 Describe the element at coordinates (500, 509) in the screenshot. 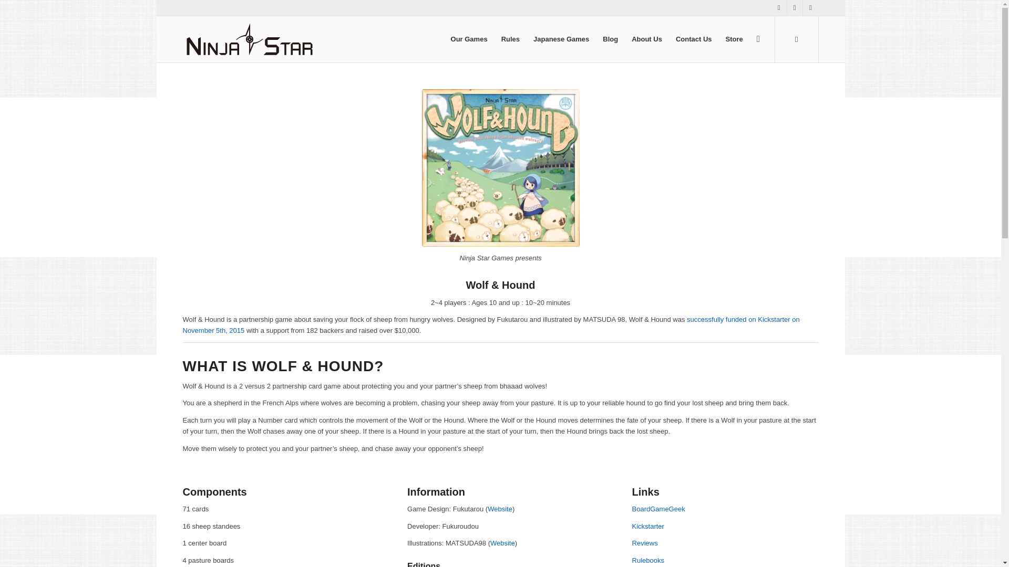

I see `Japanese Site` at that location.